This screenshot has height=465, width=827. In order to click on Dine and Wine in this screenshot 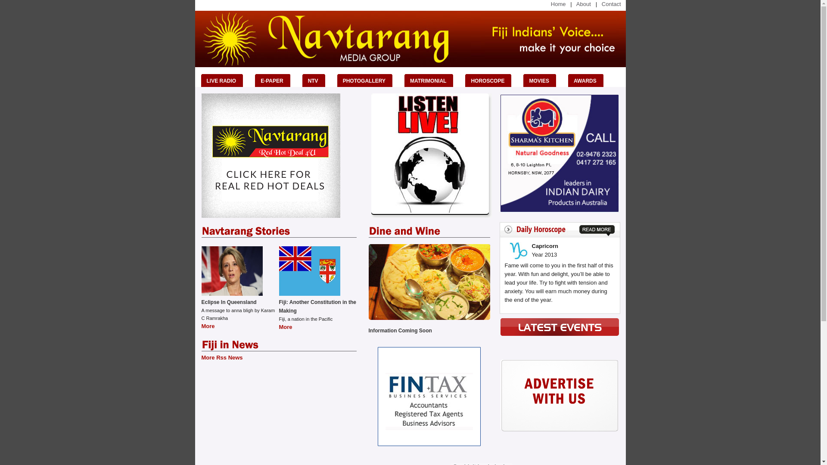, I will do `click(404, 232)`.